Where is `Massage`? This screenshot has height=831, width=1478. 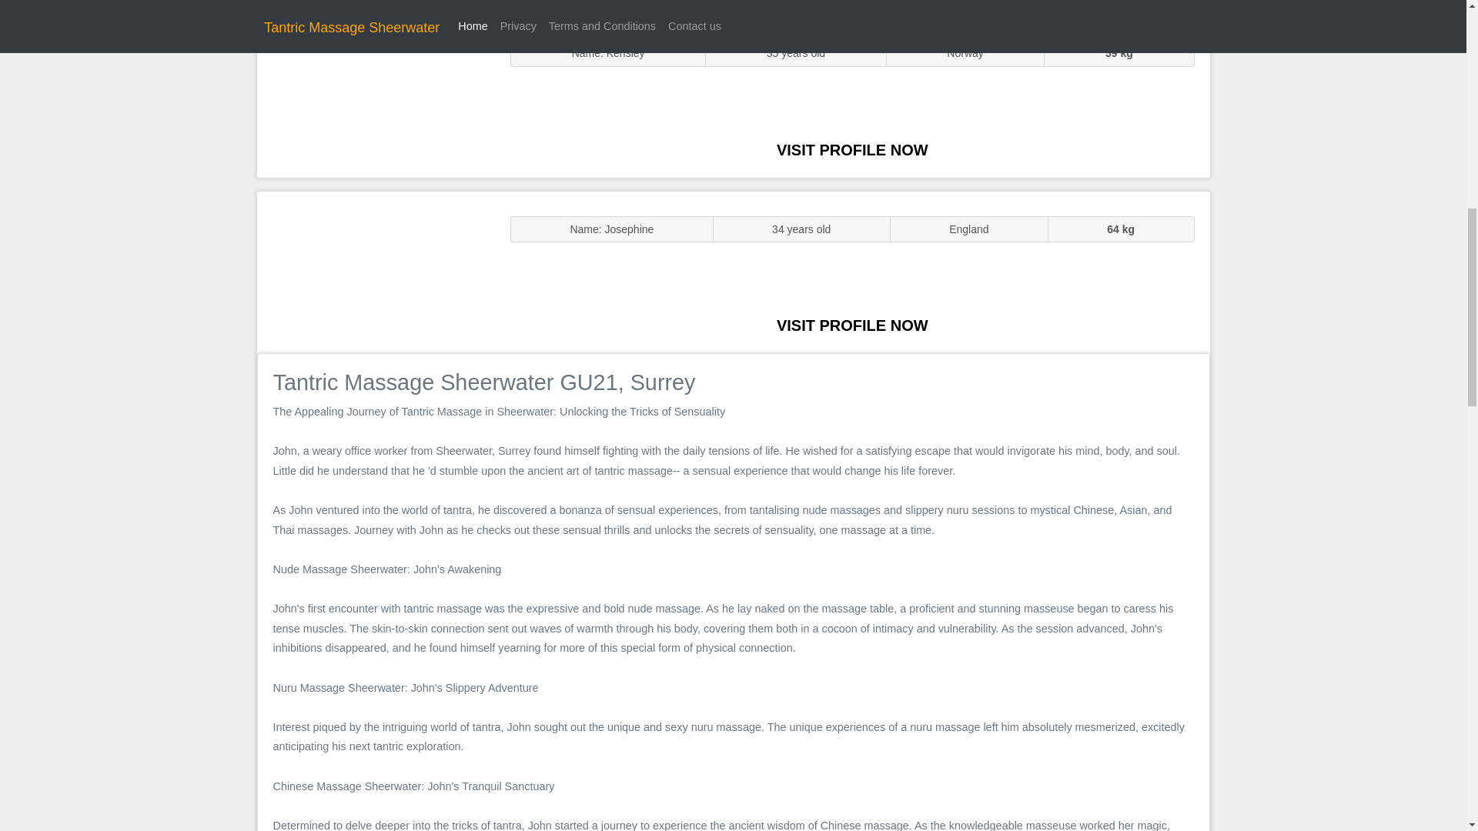
Massage is located at coordinates (376, 271).